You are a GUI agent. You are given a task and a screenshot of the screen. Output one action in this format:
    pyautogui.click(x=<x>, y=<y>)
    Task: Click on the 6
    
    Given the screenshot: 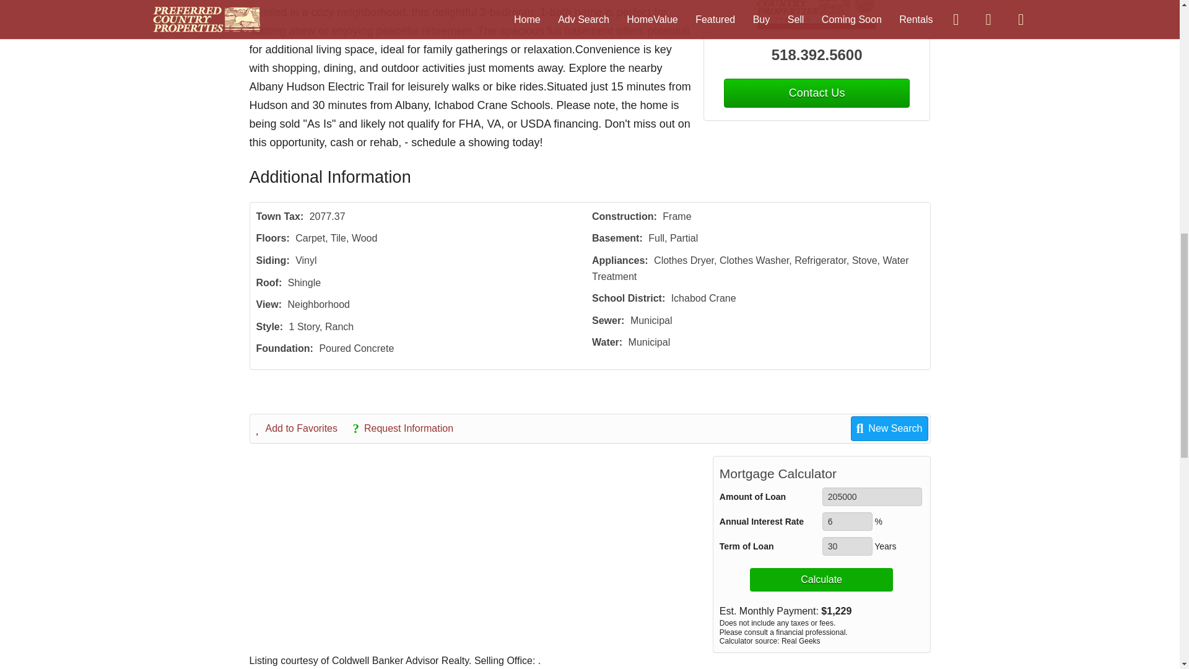 What is the action you would take?
    pyautogui.click(x=847, y=522)
    